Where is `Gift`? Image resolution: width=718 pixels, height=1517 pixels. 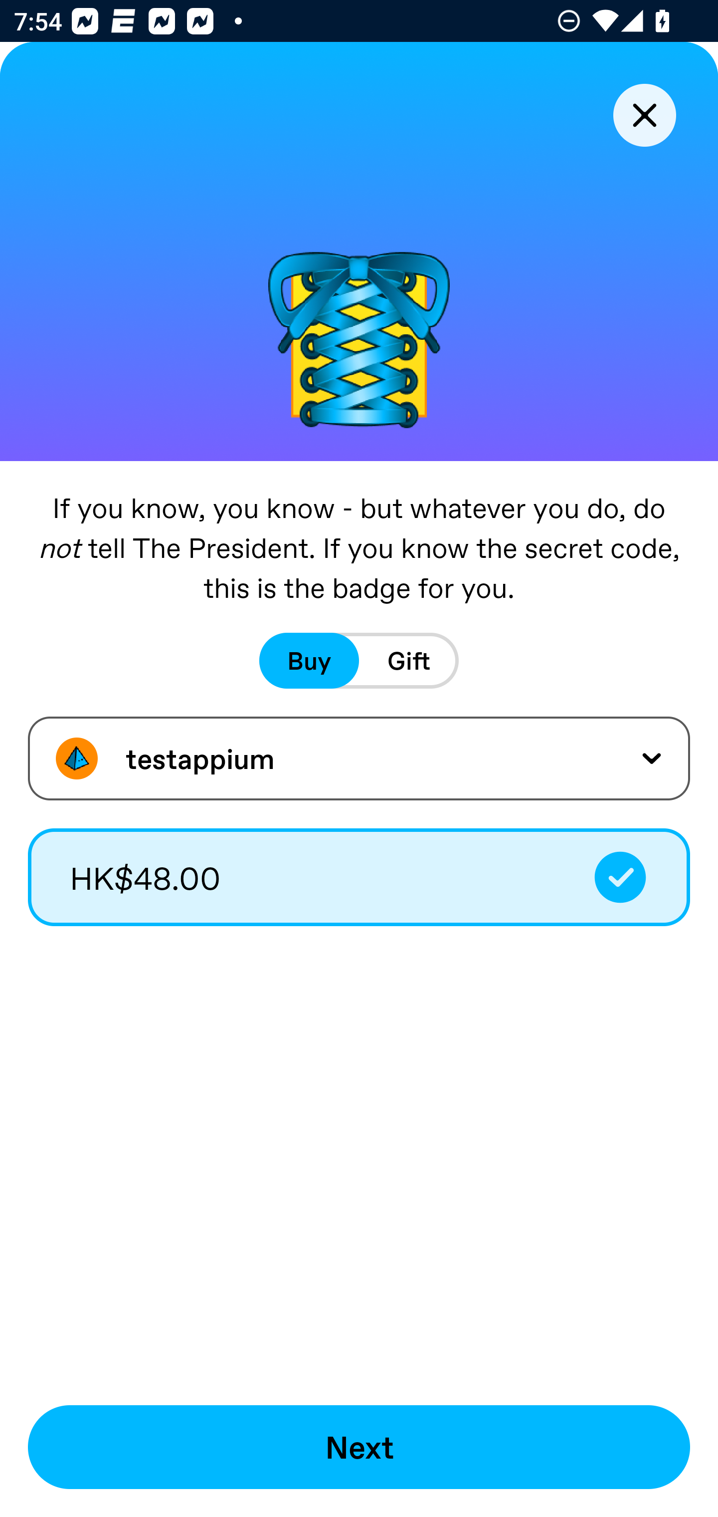
Gift is located at coordinates (409, 661).